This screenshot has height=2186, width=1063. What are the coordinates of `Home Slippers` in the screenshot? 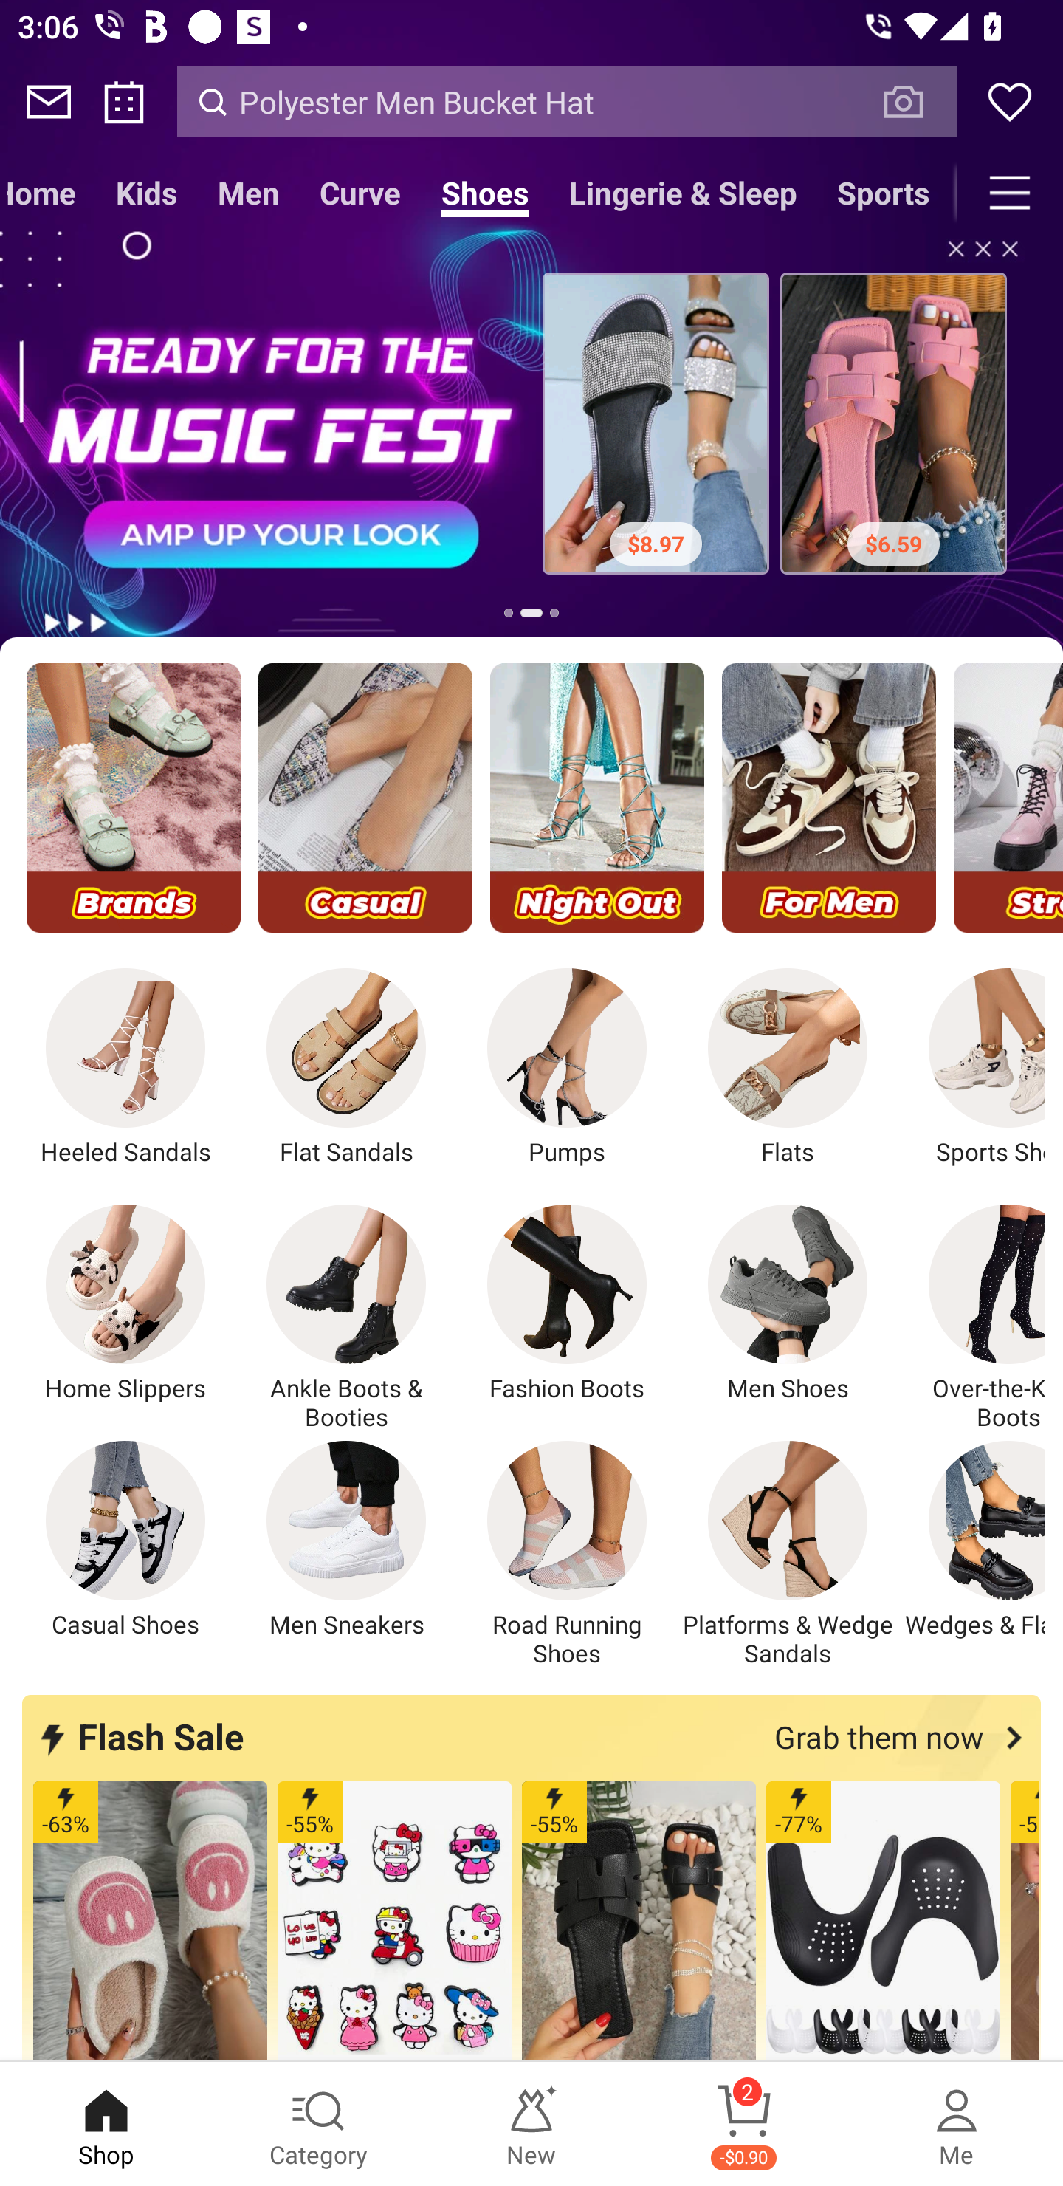 It's located at (125, 1303).